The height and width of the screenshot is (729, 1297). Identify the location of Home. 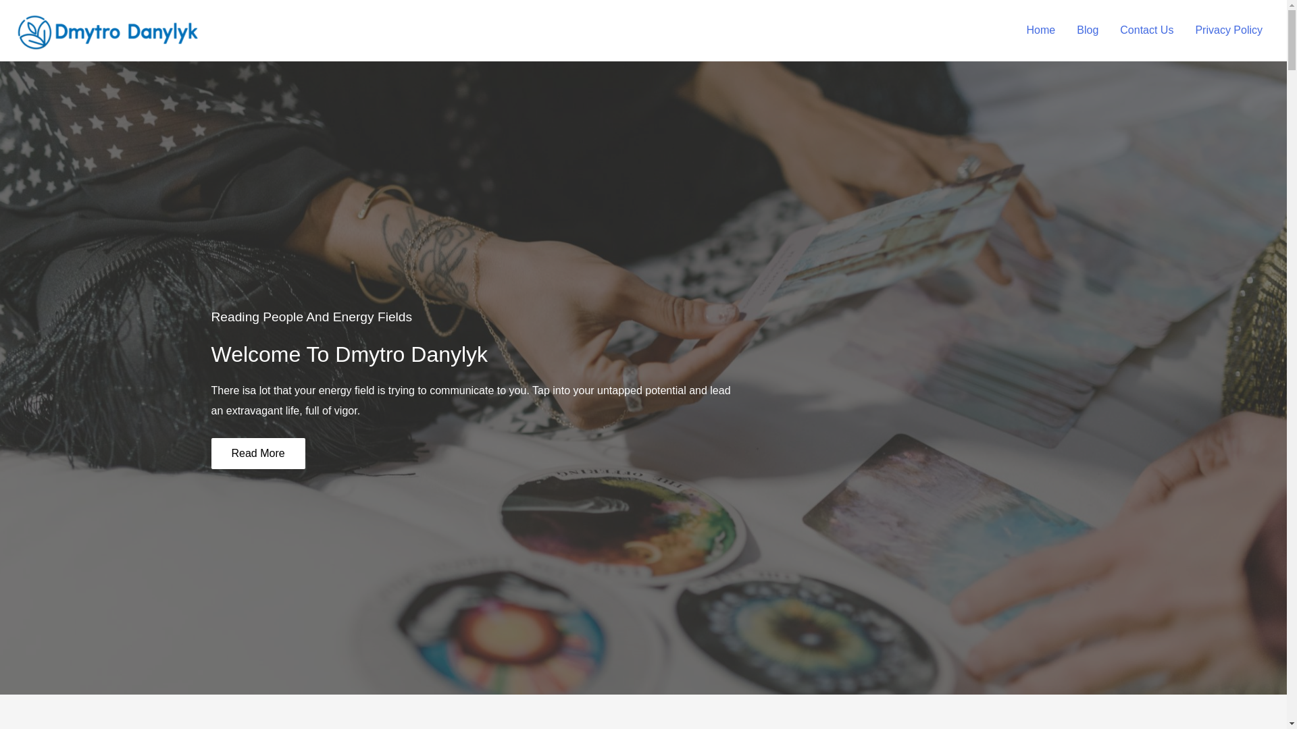
(1040, 30).